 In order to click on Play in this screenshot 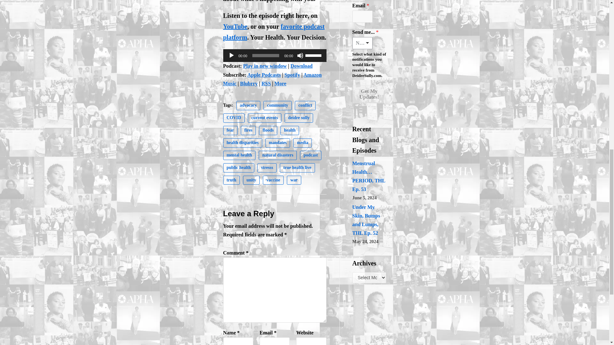, I will do `click(232, 56)`.